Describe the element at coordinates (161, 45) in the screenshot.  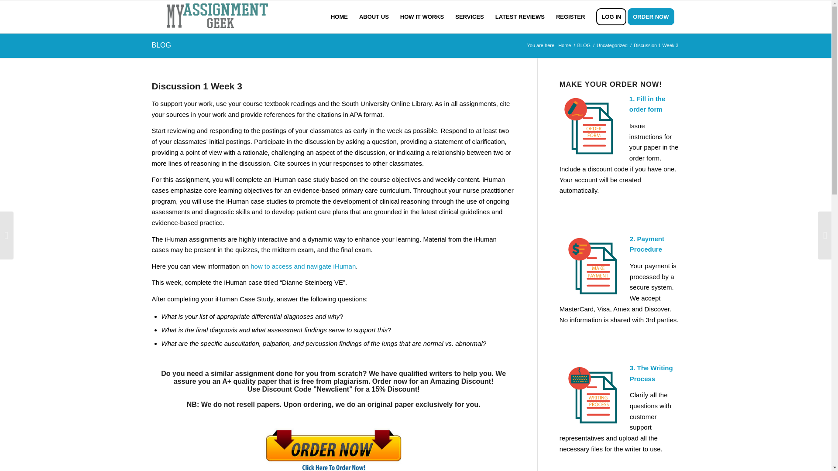
I see `BLOG` at that location.